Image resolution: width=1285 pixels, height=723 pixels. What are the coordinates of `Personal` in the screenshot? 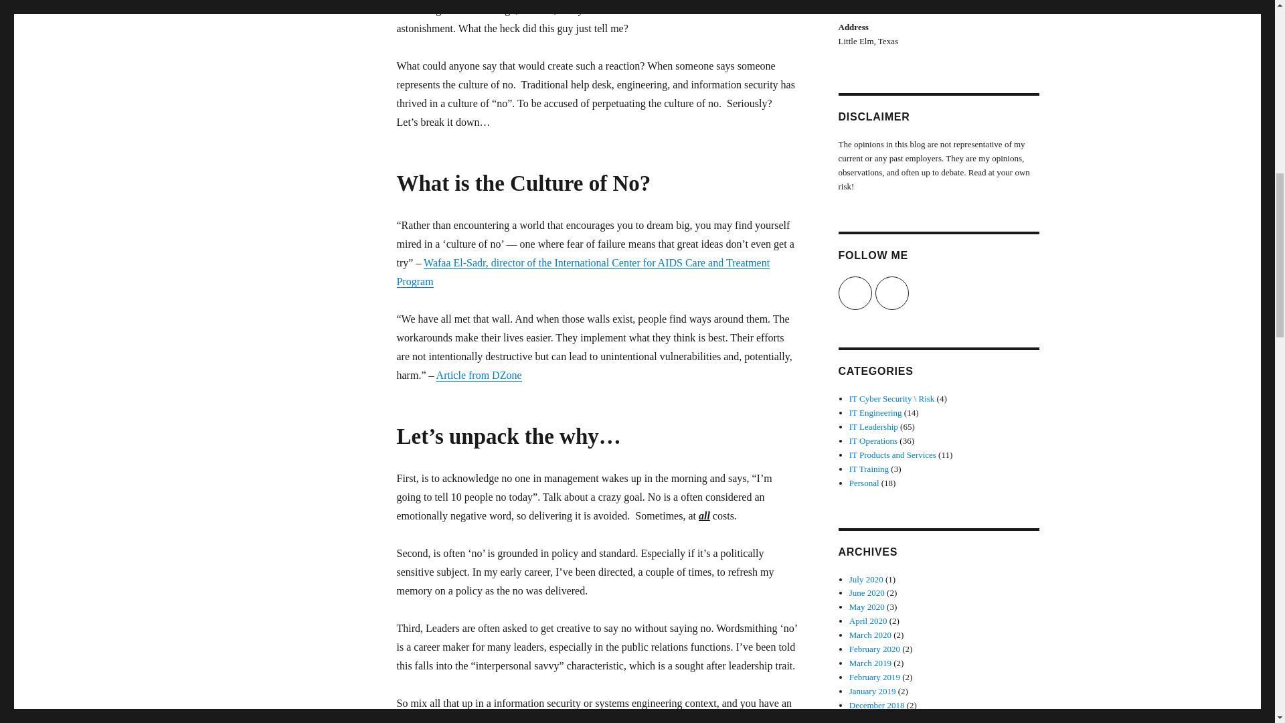 It's located at (864, 483).